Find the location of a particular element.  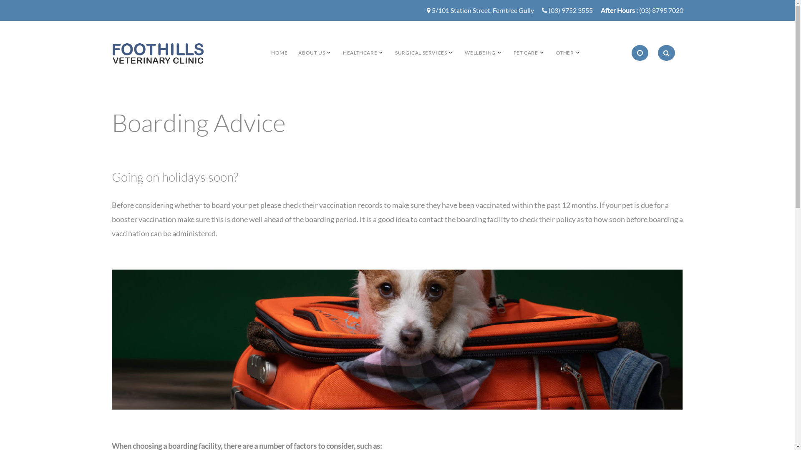

PET CARE is located at coordinates (526, 52).